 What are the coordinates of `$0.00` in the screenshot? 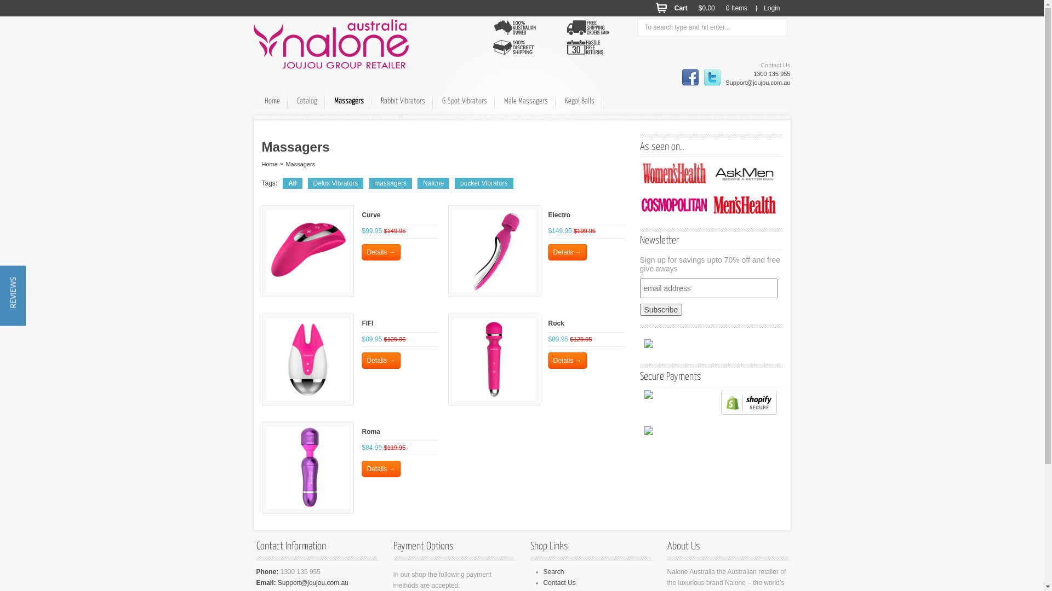 It's located at (707, 8).